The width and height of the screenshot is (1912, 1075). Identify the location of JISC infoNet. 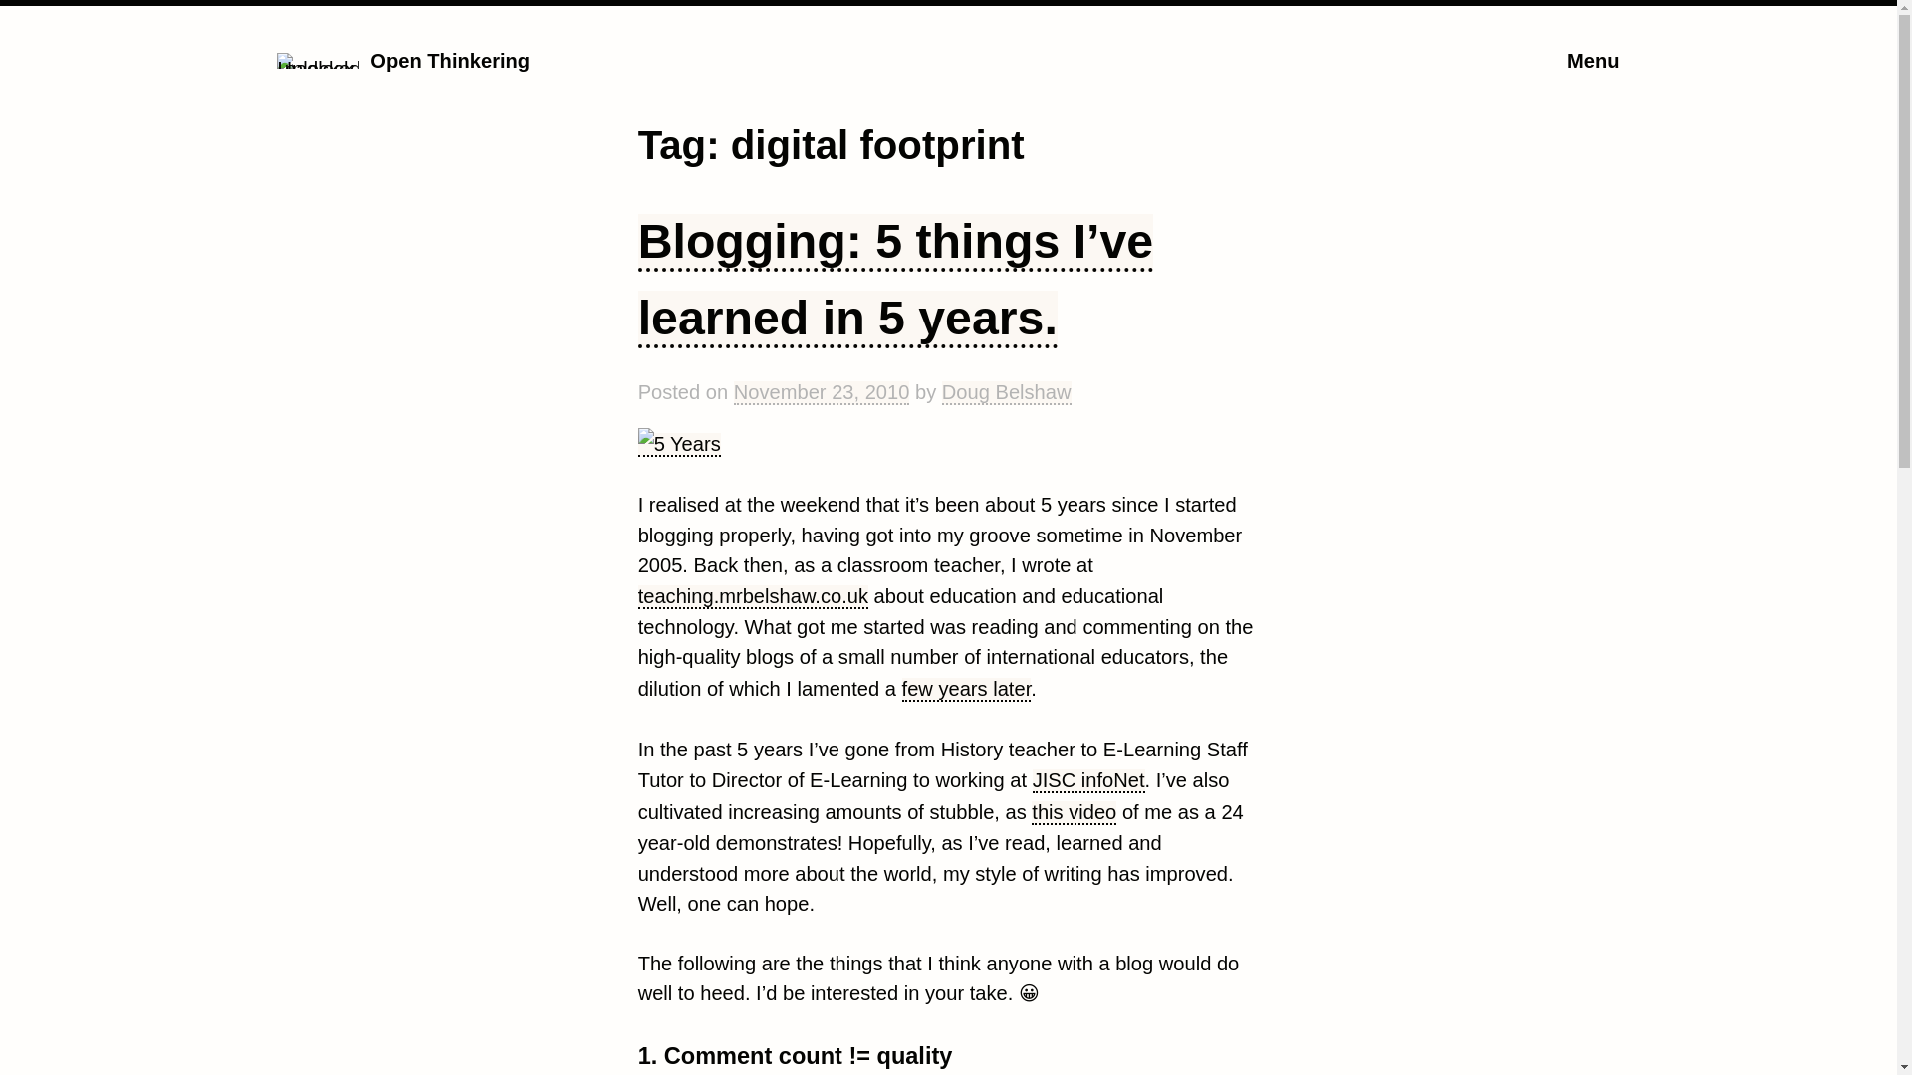
(1088, 781).